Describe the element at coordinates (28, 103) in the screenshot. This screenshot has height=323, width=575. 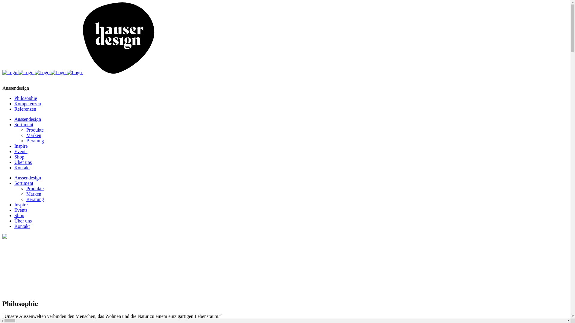
I see `Kompetenzen` at that location.